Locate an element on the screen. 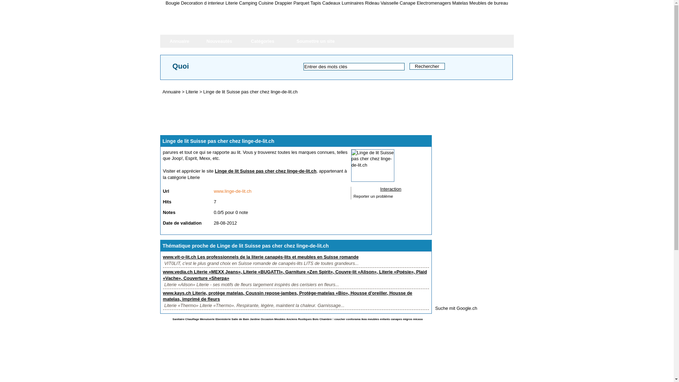 This screenshot has width=679, height=382. Annuaire is located at coordinates (172, 92).